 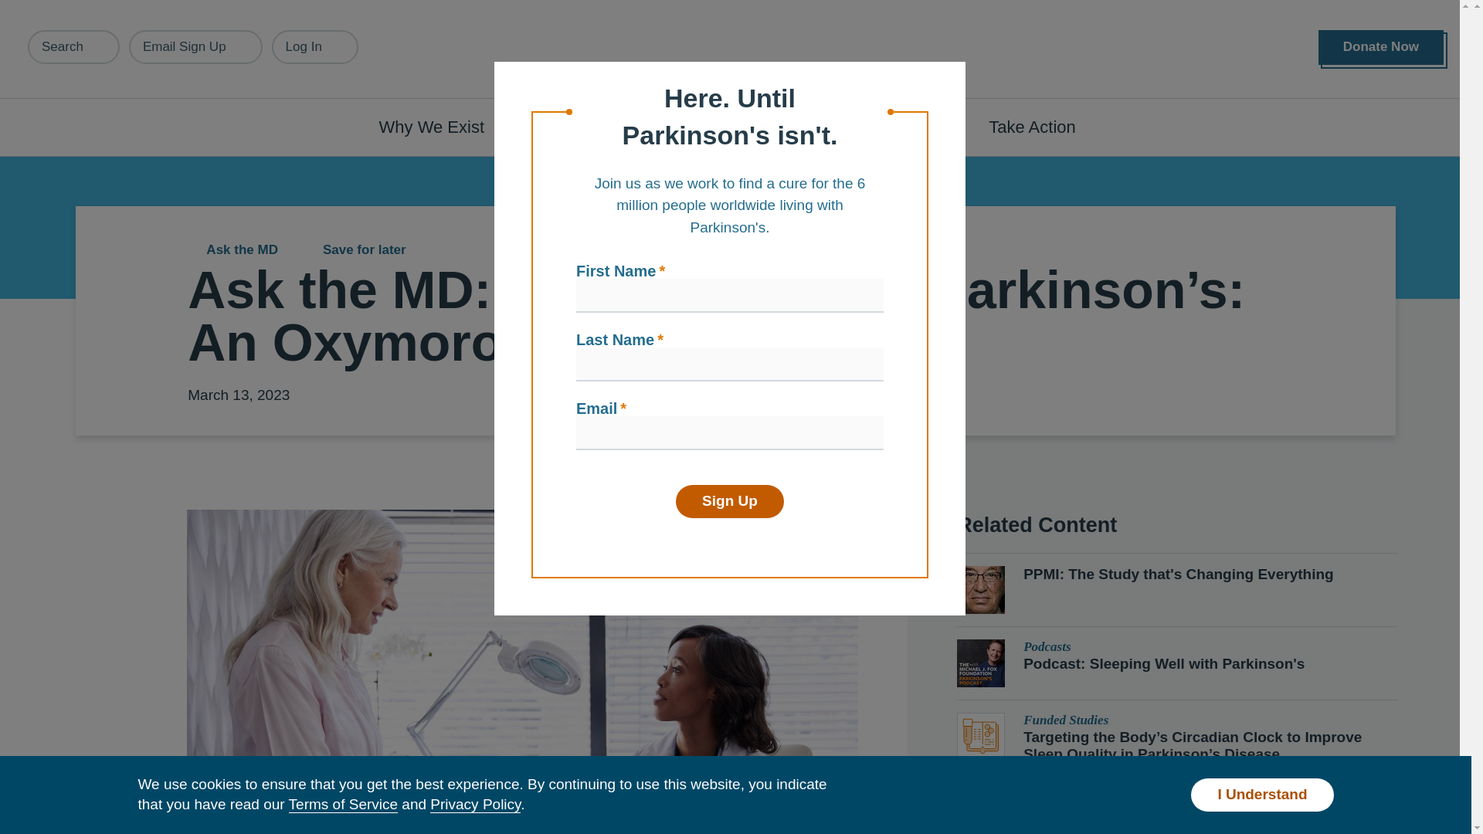 I want to click on Log In, so click(x=315, y=46).